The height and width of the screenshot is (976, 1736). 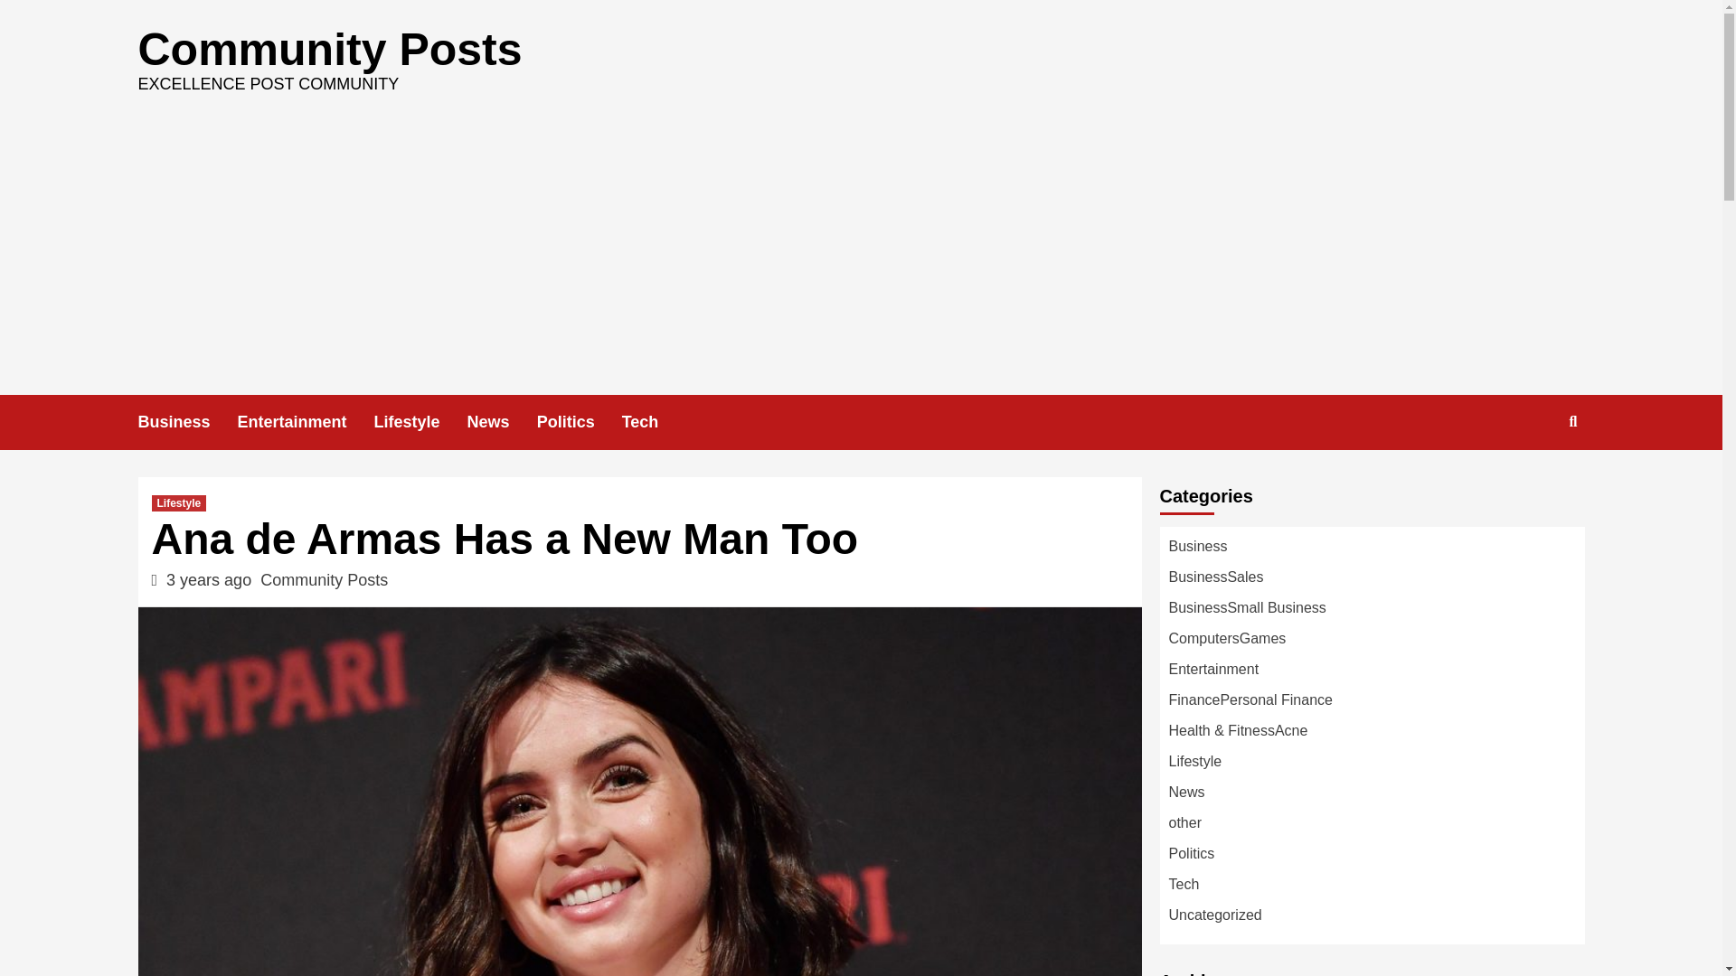 I want to click on BusinessSales, so click(x=1215, y=577).